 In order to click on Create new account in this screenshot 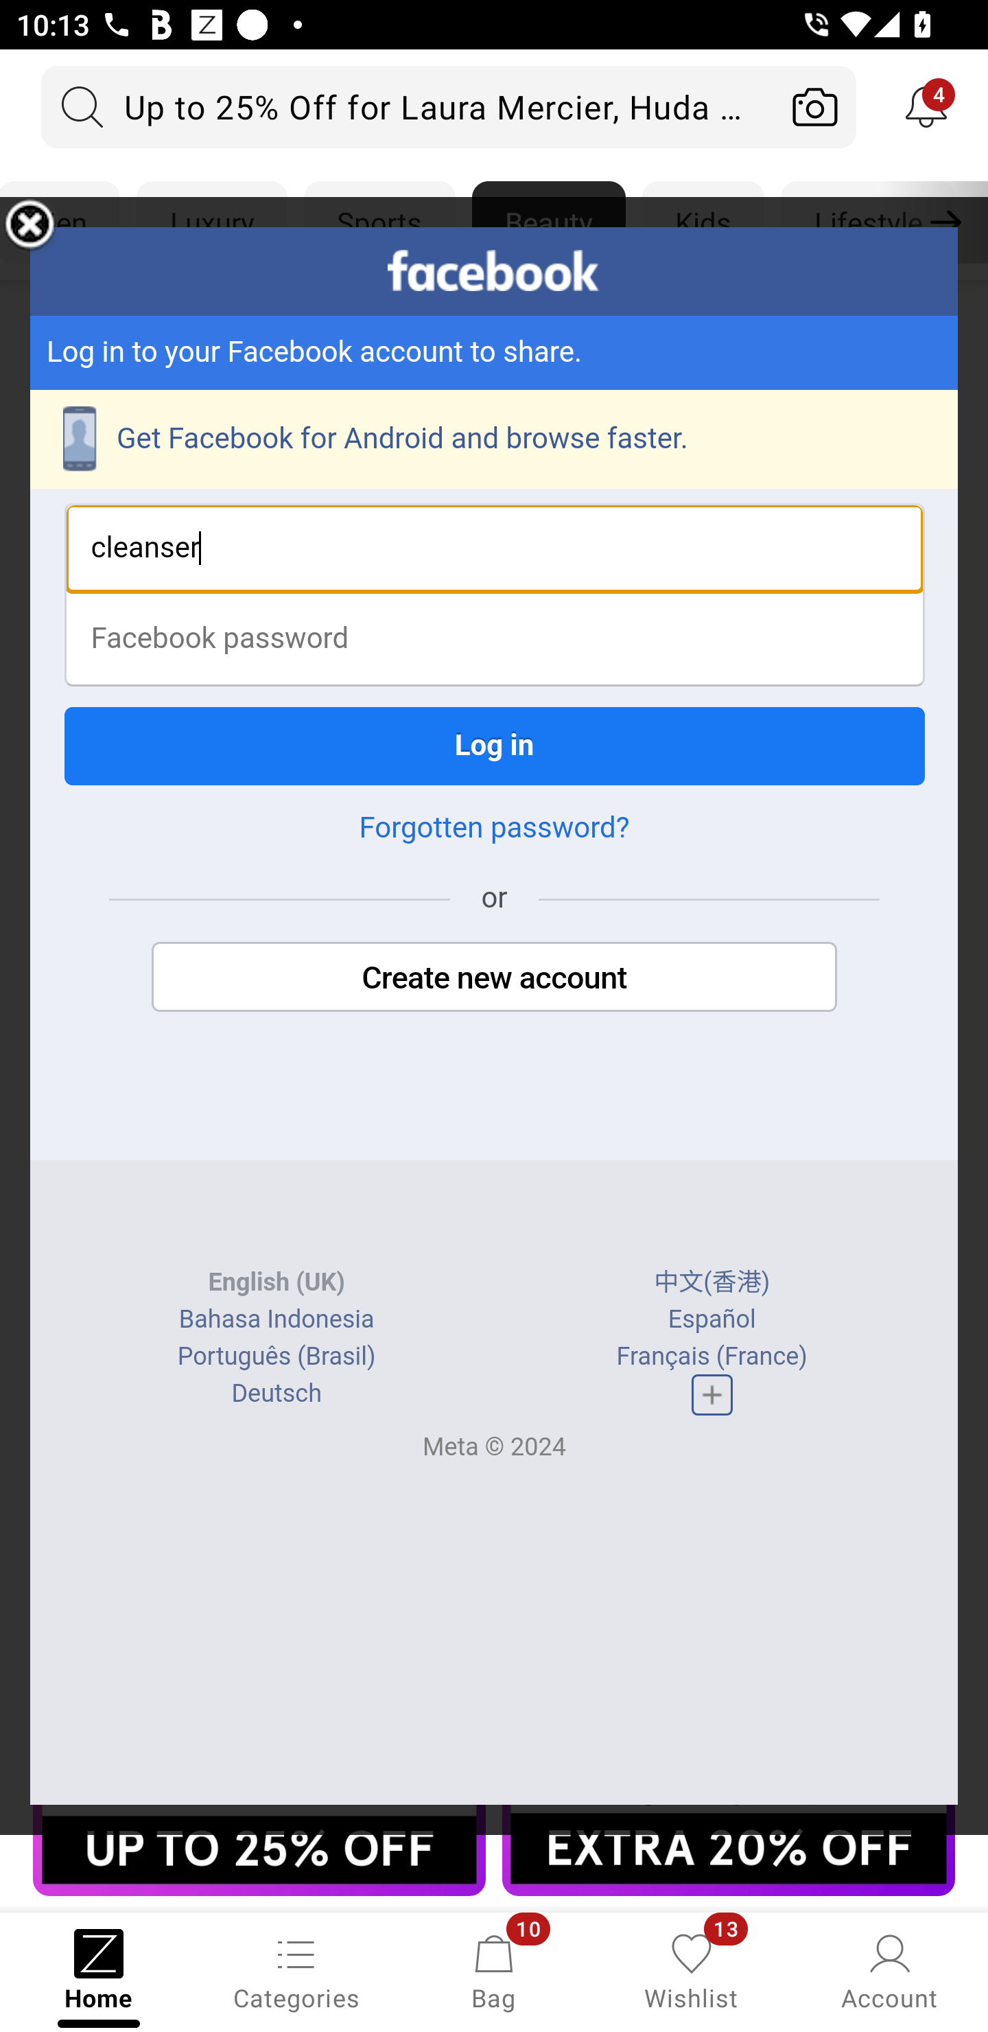, I will do `click(494, 978)`.